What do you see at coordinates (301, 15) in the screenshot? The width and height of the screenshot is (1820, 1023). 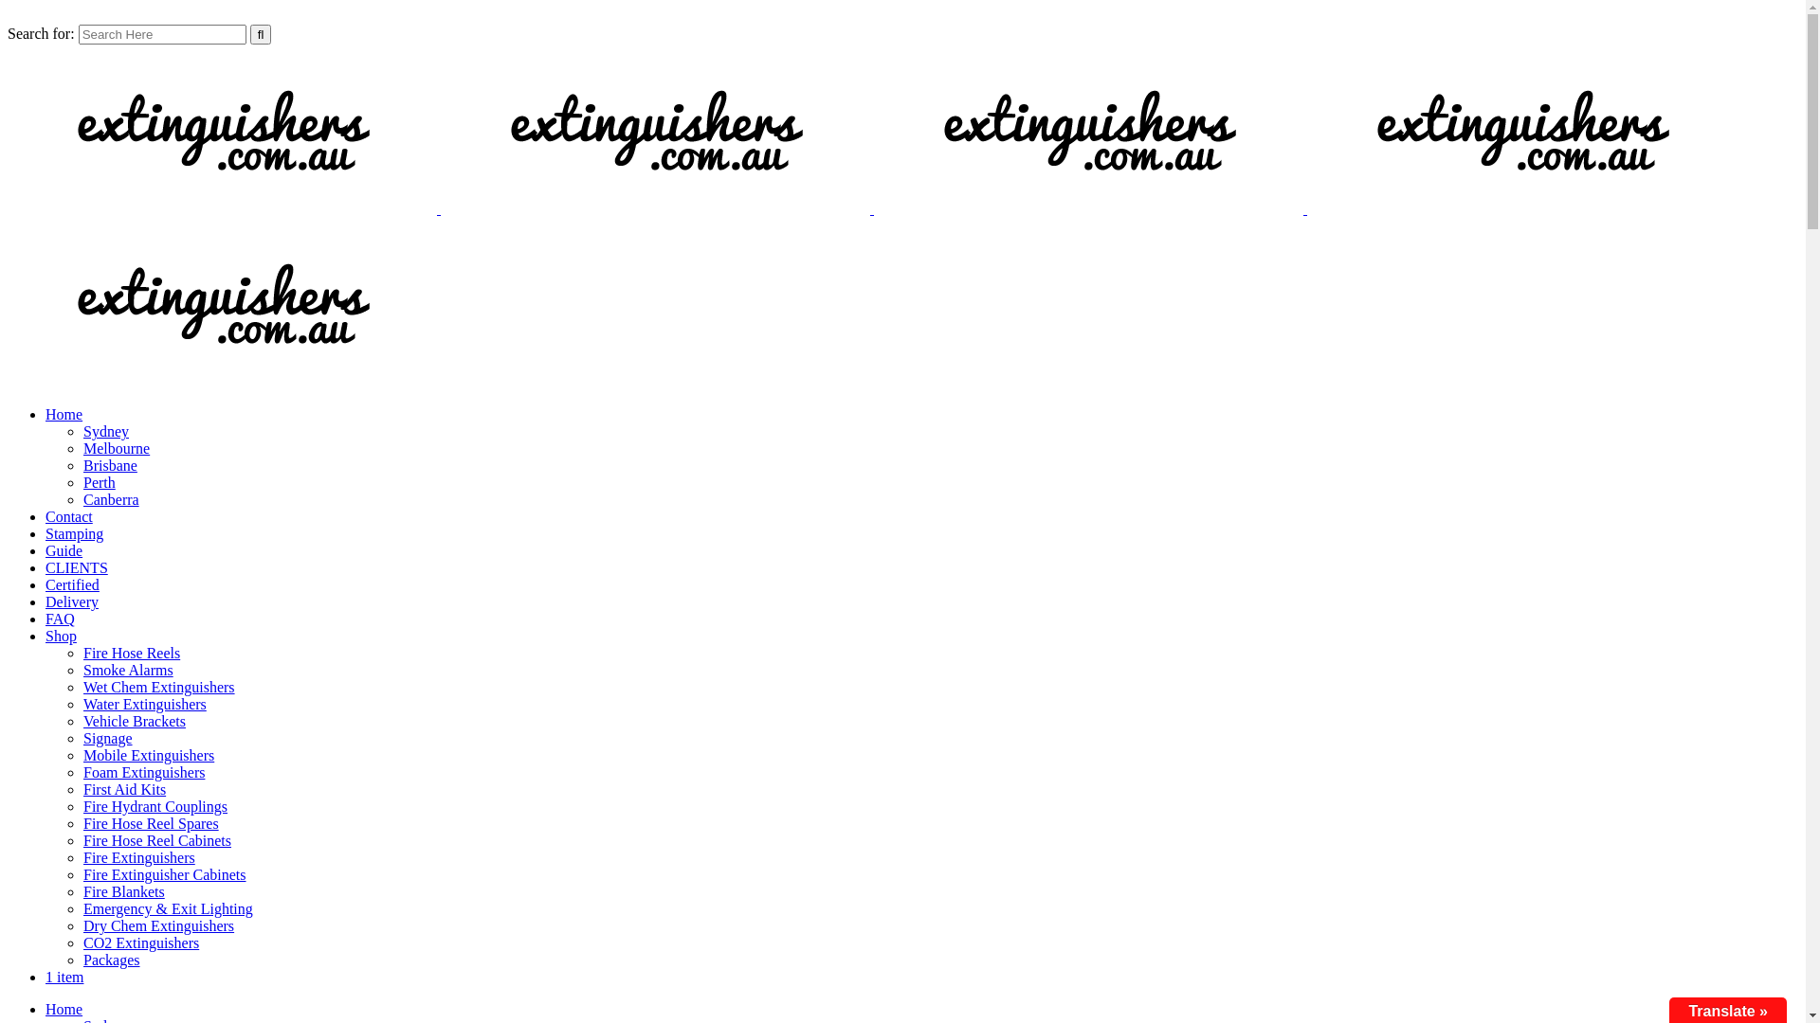 I see `0402560232` at bounding box center [301, 15].